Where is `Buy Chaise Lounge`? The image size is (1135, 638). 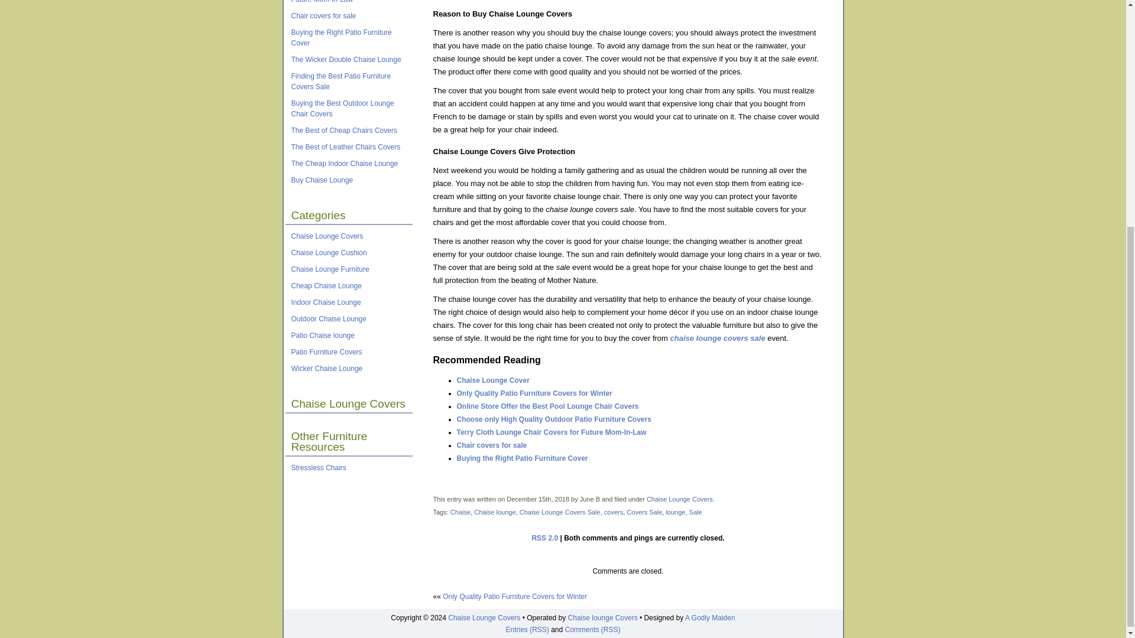
Buy Chaise Lounge is located at coordinates (322, 180).